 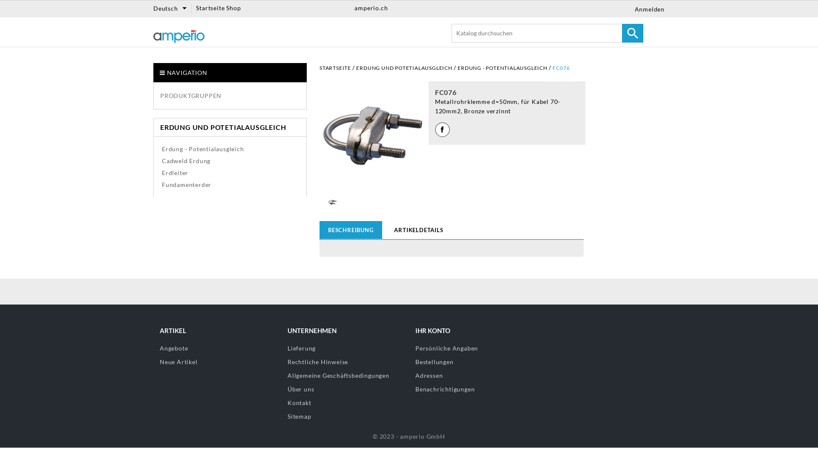 What do you see at coordinates (433, 331) in the screenshot?
I see `IHR KONTO` at bounding box center [433, 331].